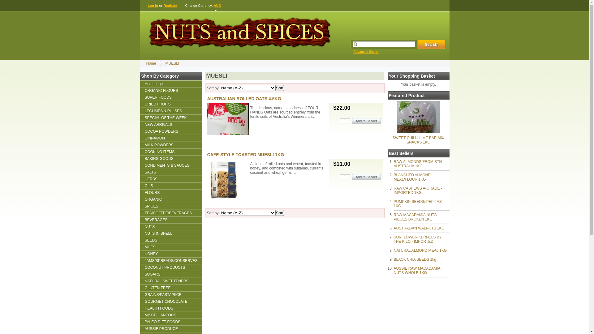 Image resolution: width=594 pixels, height=334 pixels. What do you see at coordinates (417, 271) in the screenshot?
I see `AUSSIE RAW MACADAMIA NUTS WHOLE 1KG` at bounding box center [417, 271].